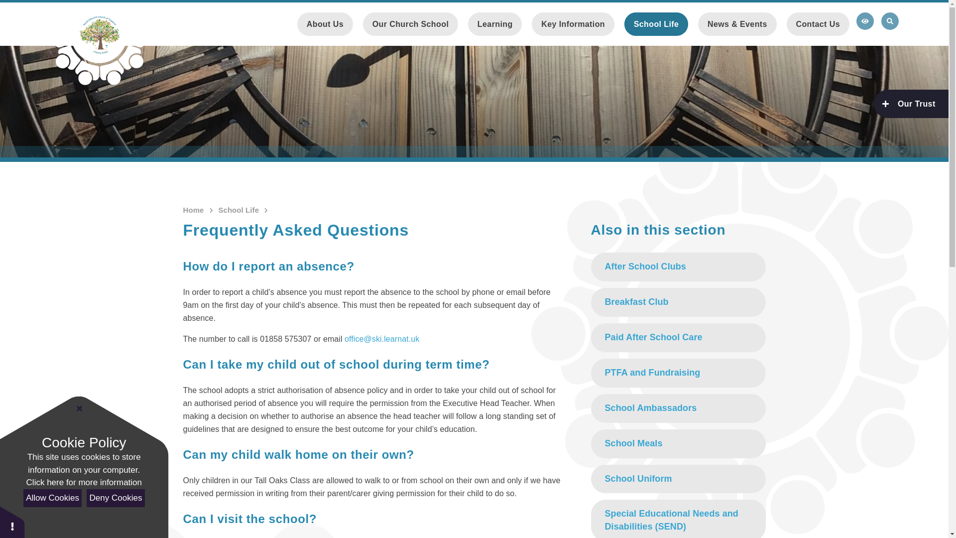  Describe the element at coordinates (84, 482) in the screenshot. I see `See cookie policy` at that location.